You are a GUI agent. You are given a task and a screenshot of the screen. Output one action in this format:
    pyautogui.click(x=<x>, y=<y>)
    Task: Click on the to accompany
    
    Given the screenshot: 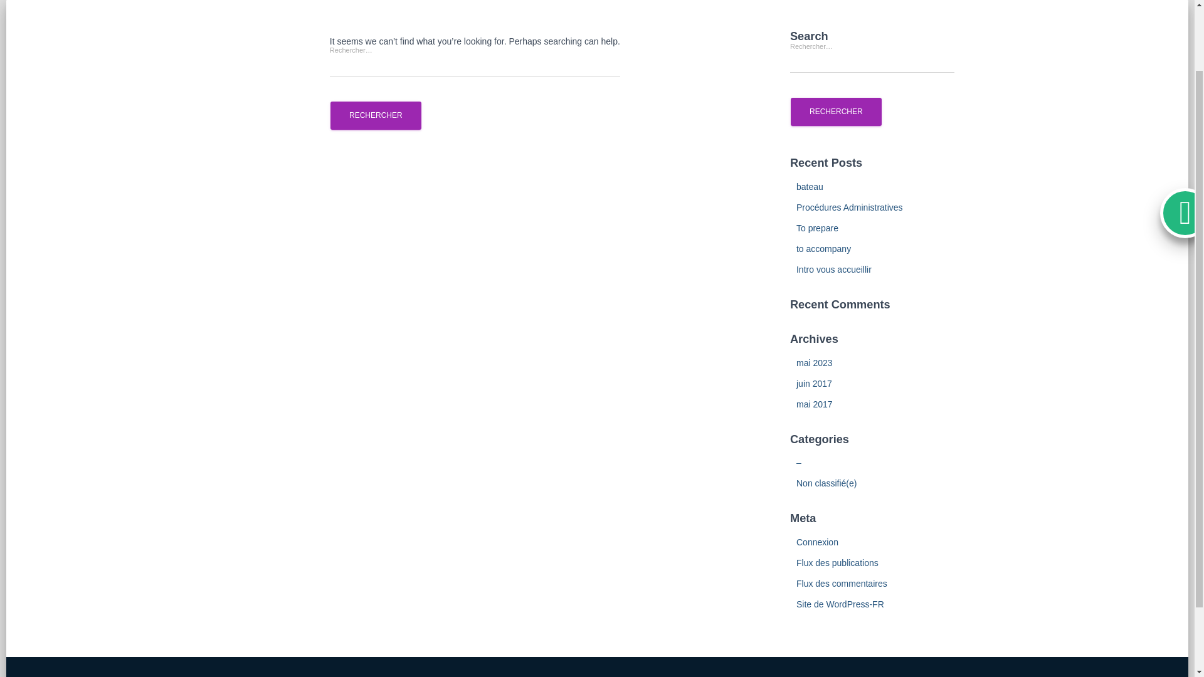 What is the action you would take?
    pyautogui.click(x=823, y=248)
    